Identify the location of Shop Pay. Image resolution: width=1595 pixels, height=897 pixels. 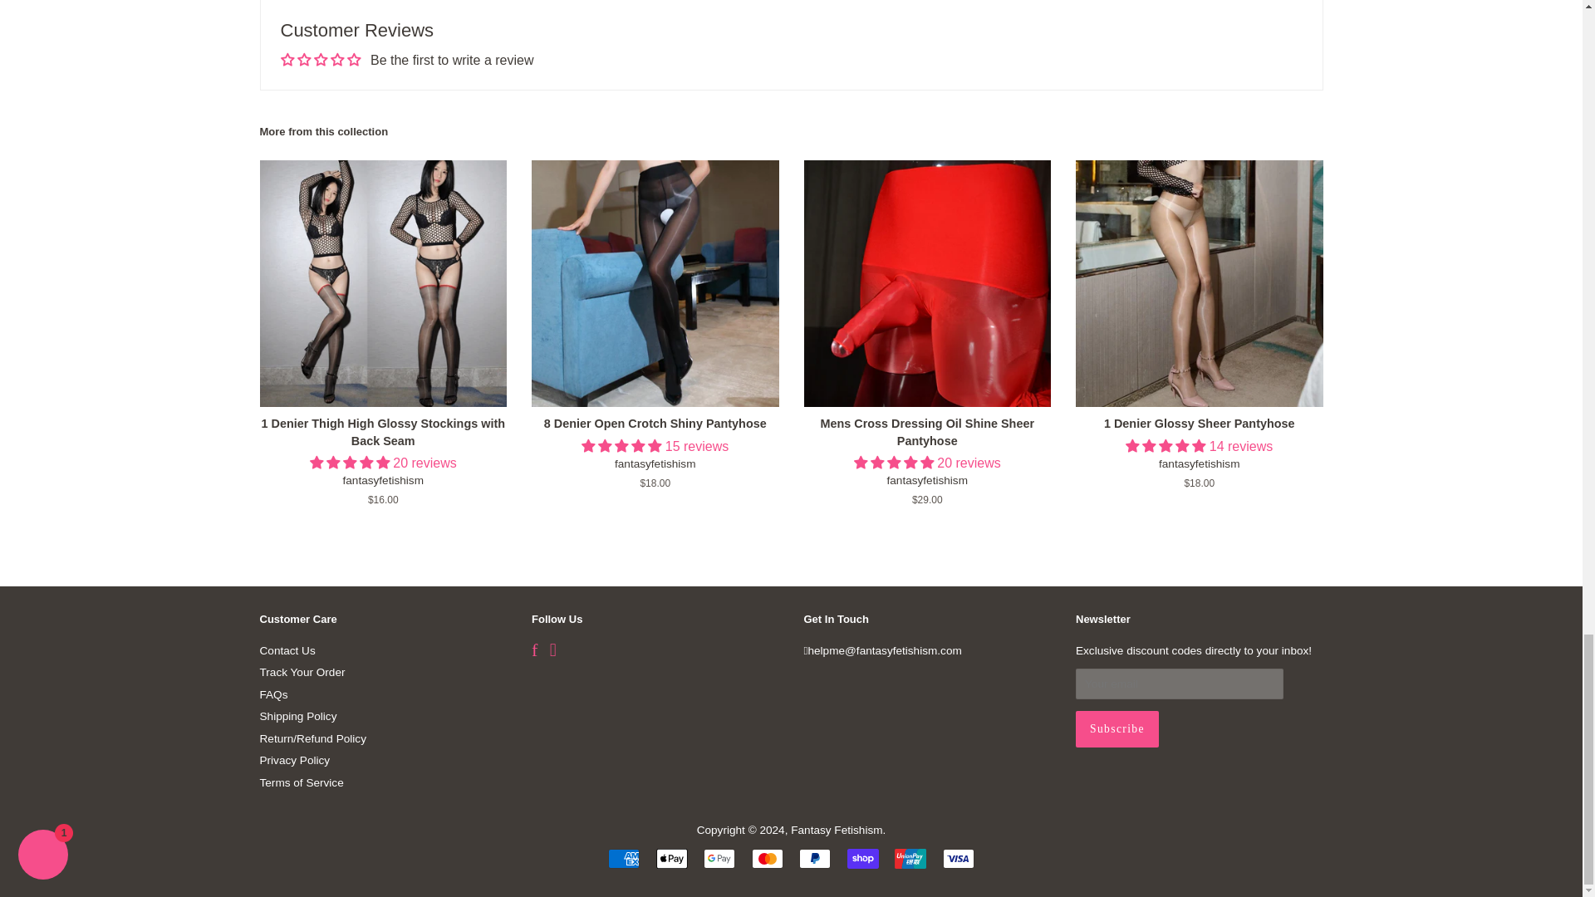
(862, 859).